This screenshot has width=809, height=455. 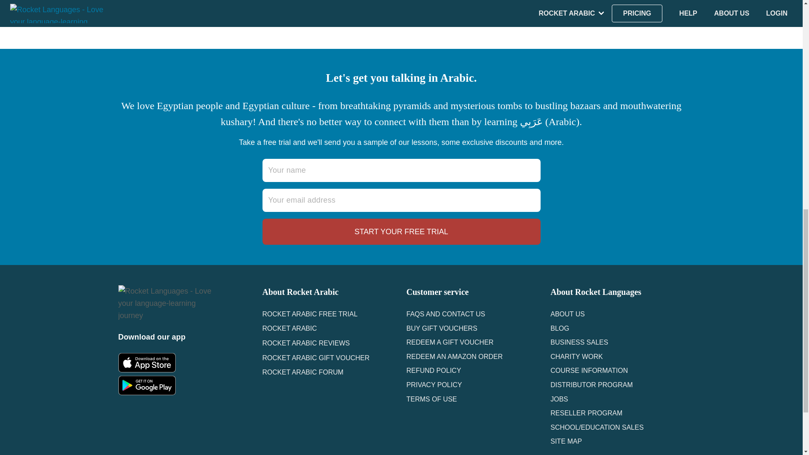 I want to click on ROCKET ARABIC REVIEWS, so click(x=306, y=343).